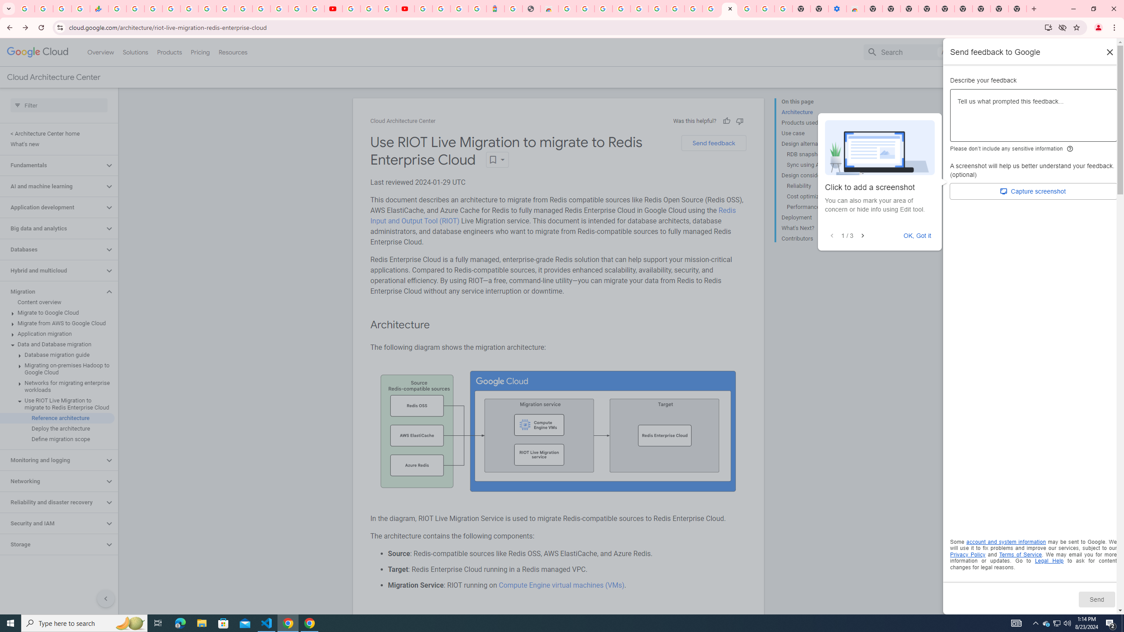  I want to click on Previous, so click(832, 236).